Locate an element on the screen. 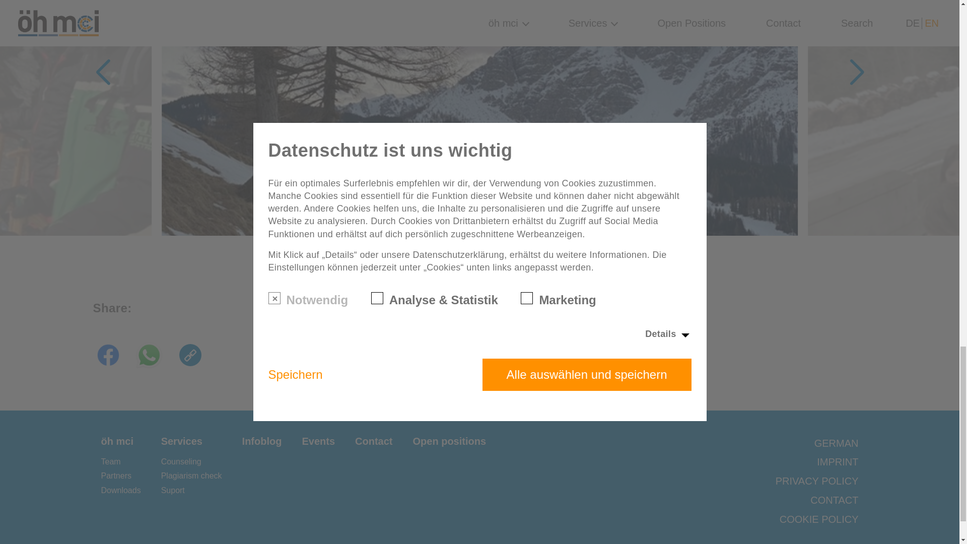 This screenshot has width=967, height=544. Contact is located at coordinates (374, 441).